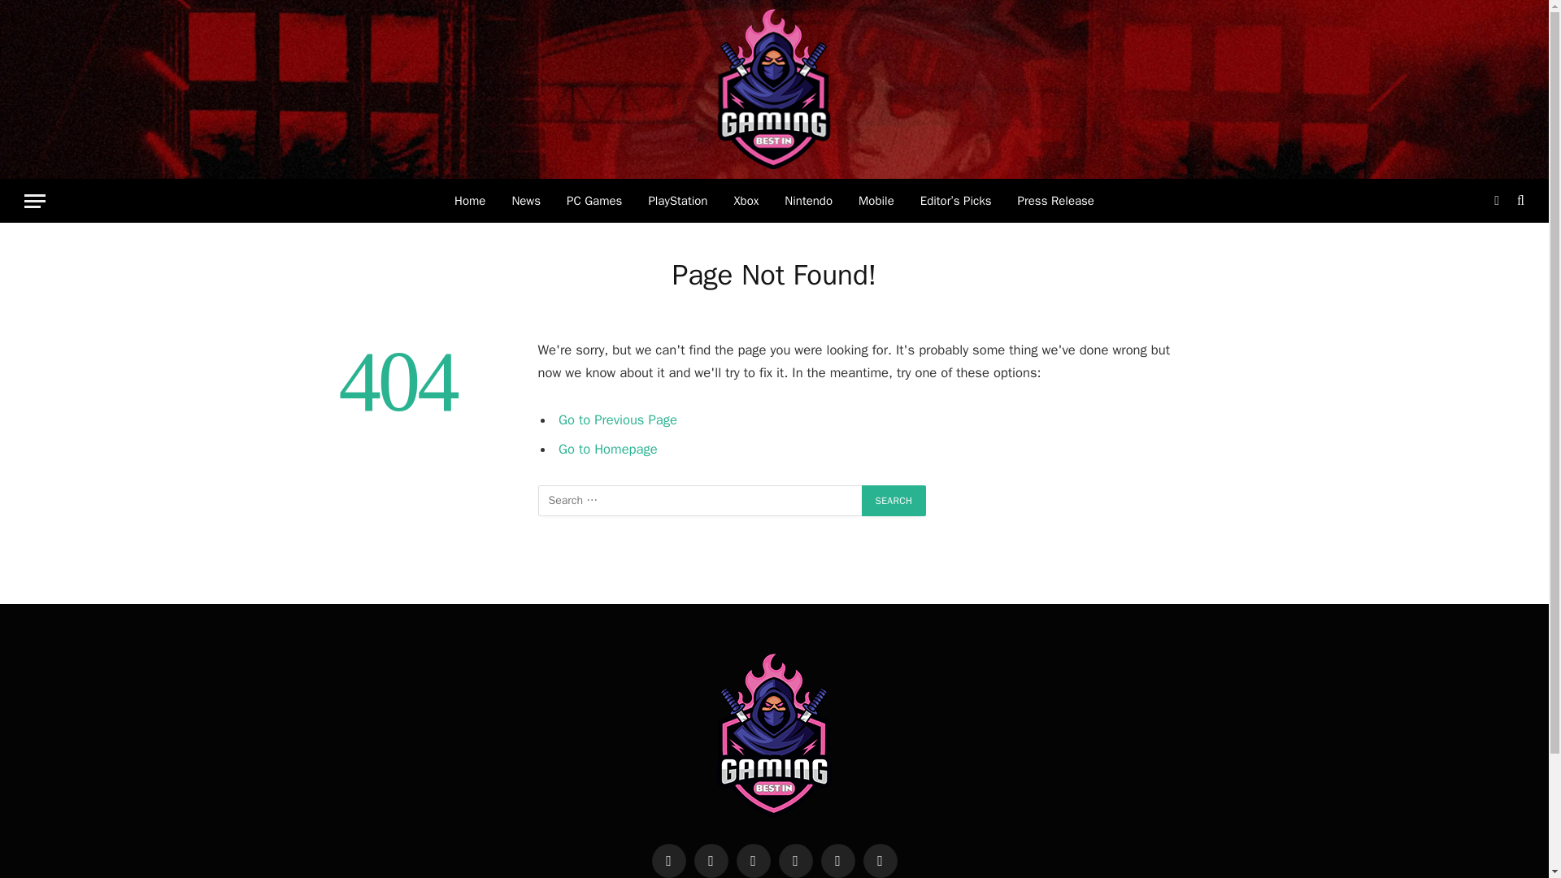  I want to click on Nintendo, so click(808, 201).